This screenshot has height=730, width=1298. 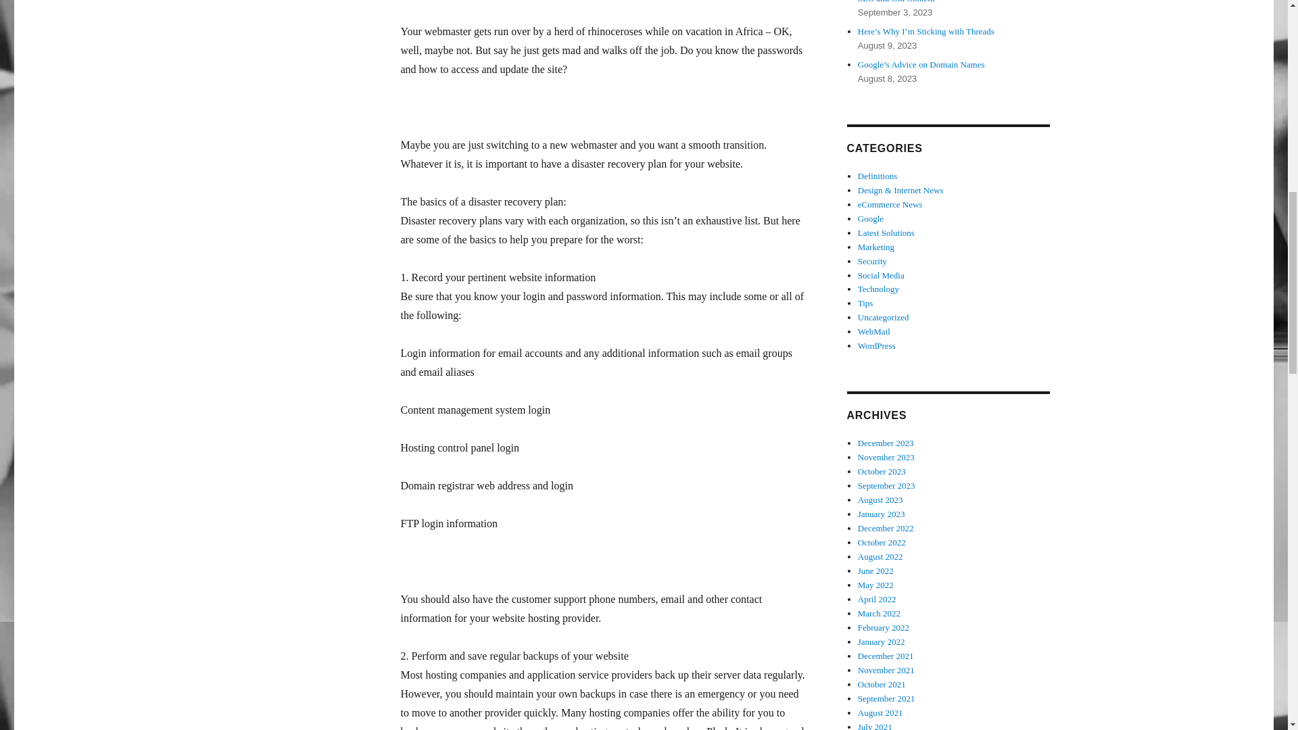 What do you see at coordinates (872, 261) in the screenshot?
I see `Security` at bounding box center [872, 261].